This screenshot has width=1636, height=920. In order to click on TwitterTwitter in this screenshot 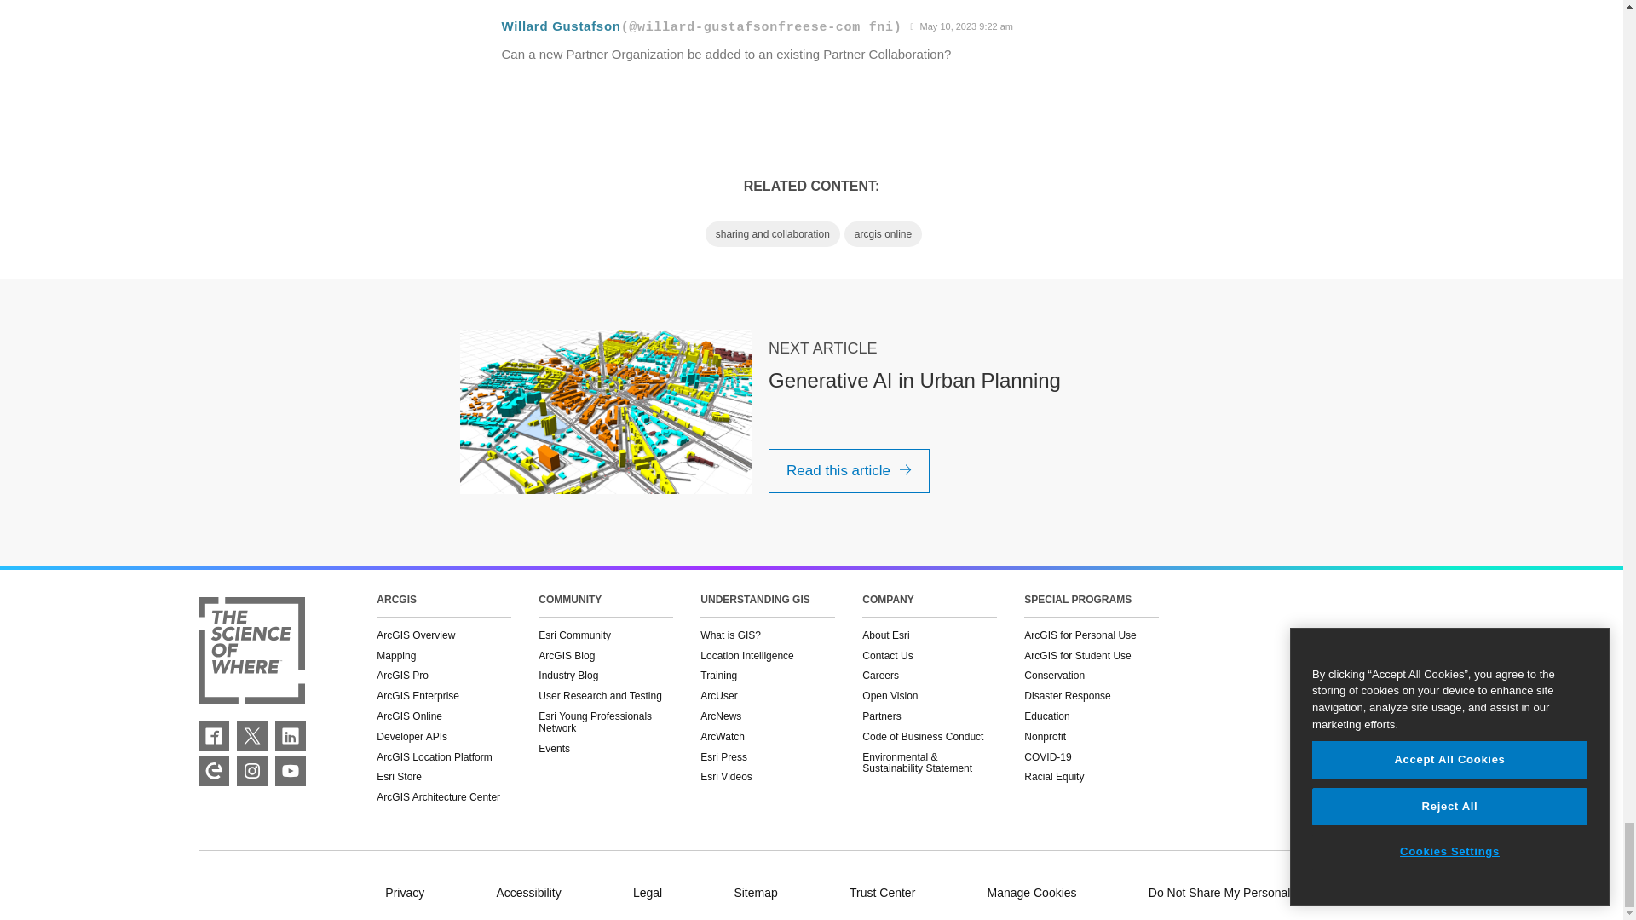, I will do `click(252, 736)`.